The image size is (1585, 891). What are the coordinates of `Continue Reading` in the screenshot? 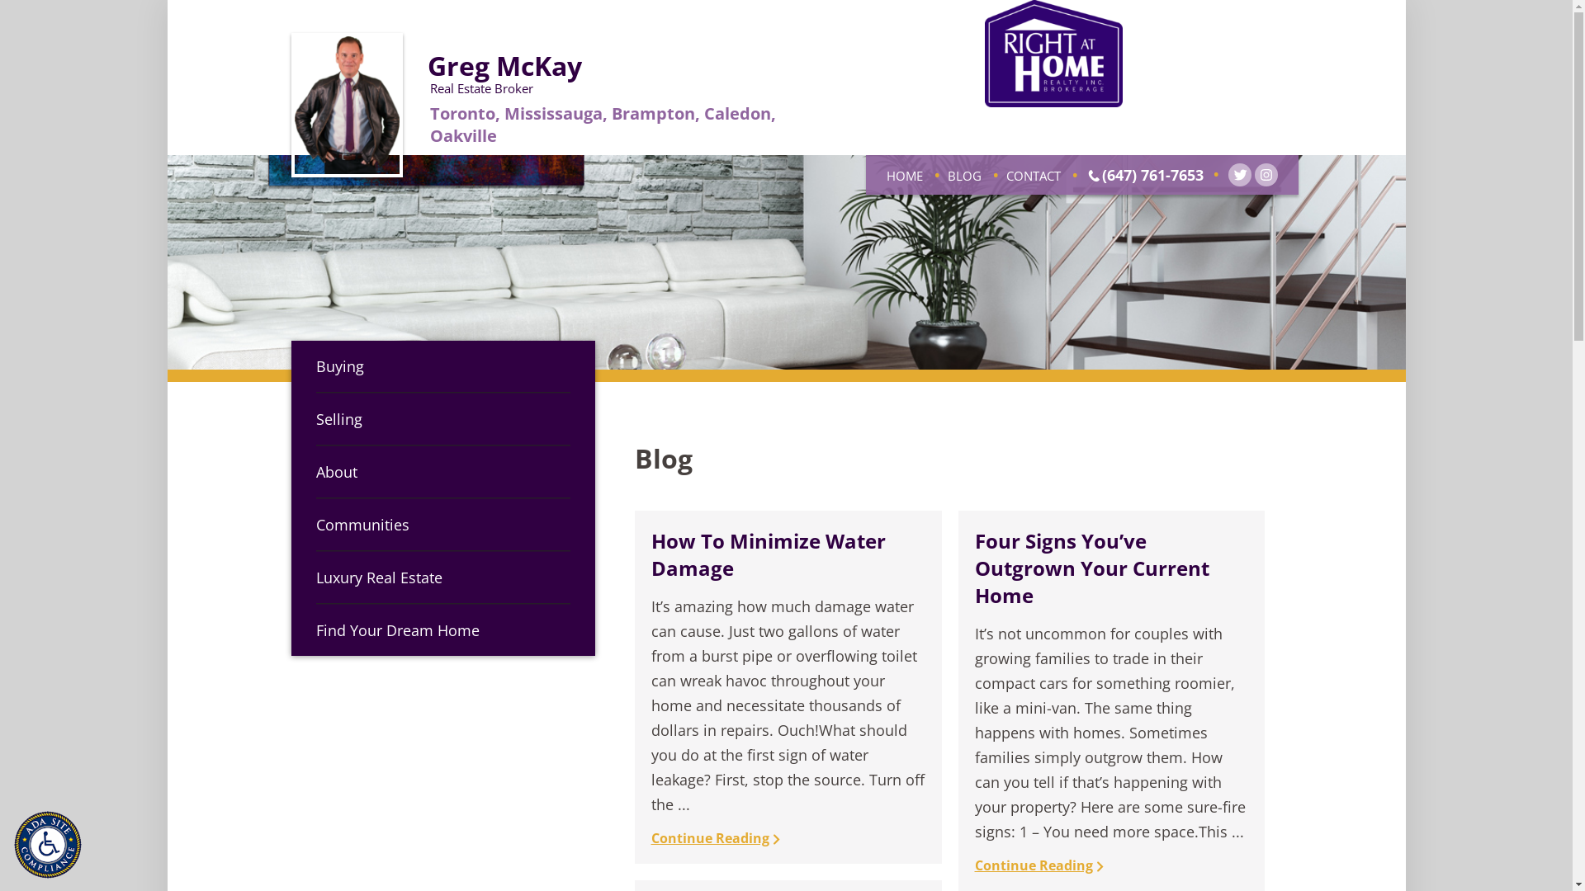 It's located at (1039, 865).